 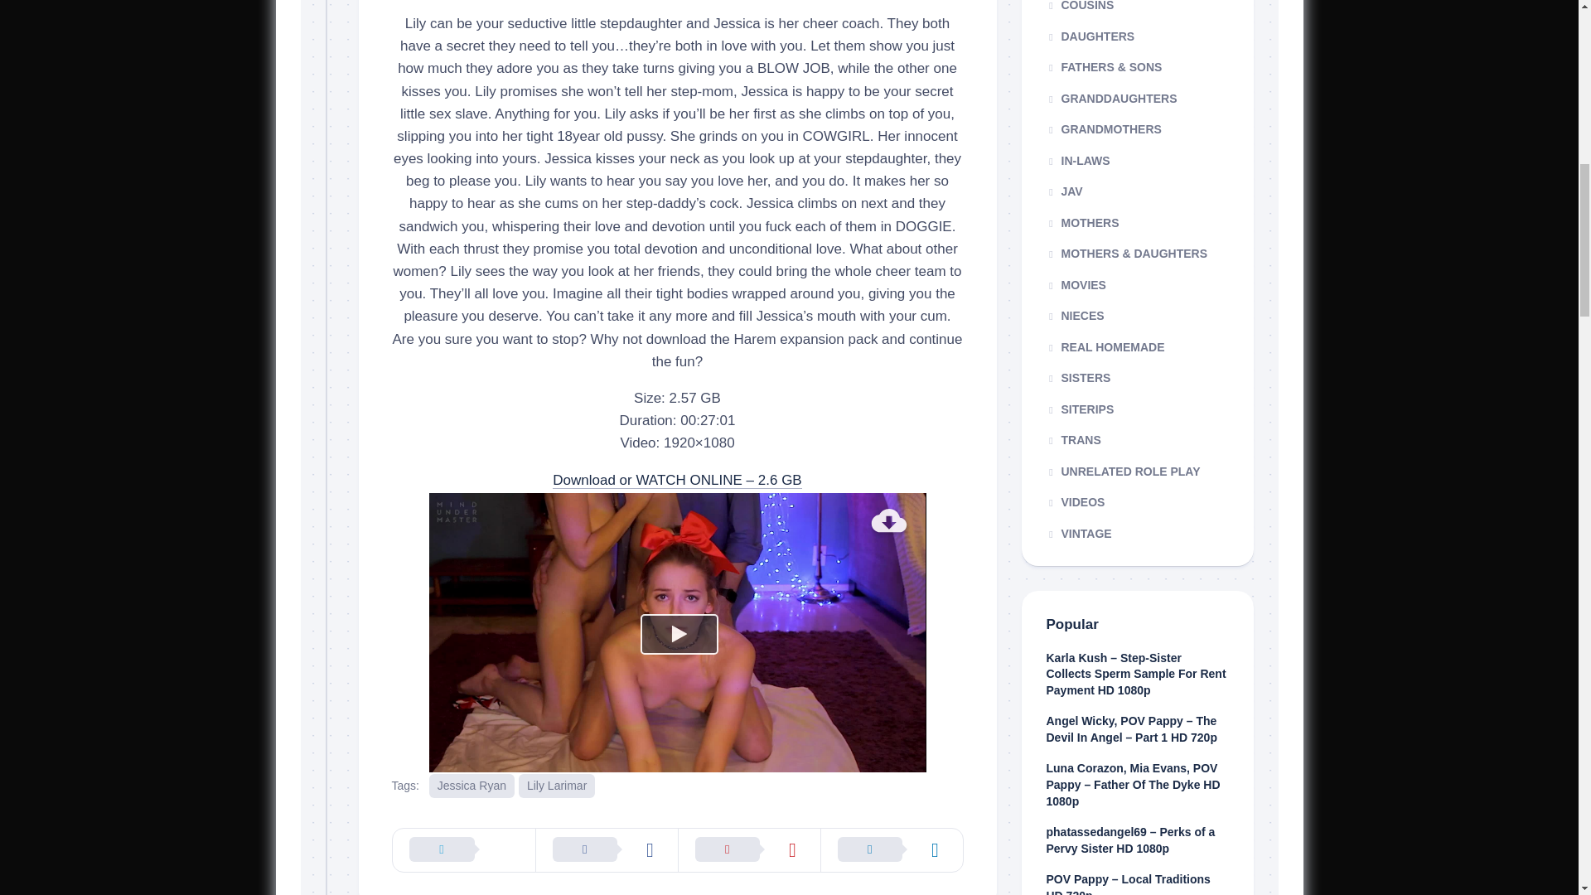 I want to click on COUSINS, so click(x=1079, y=6).